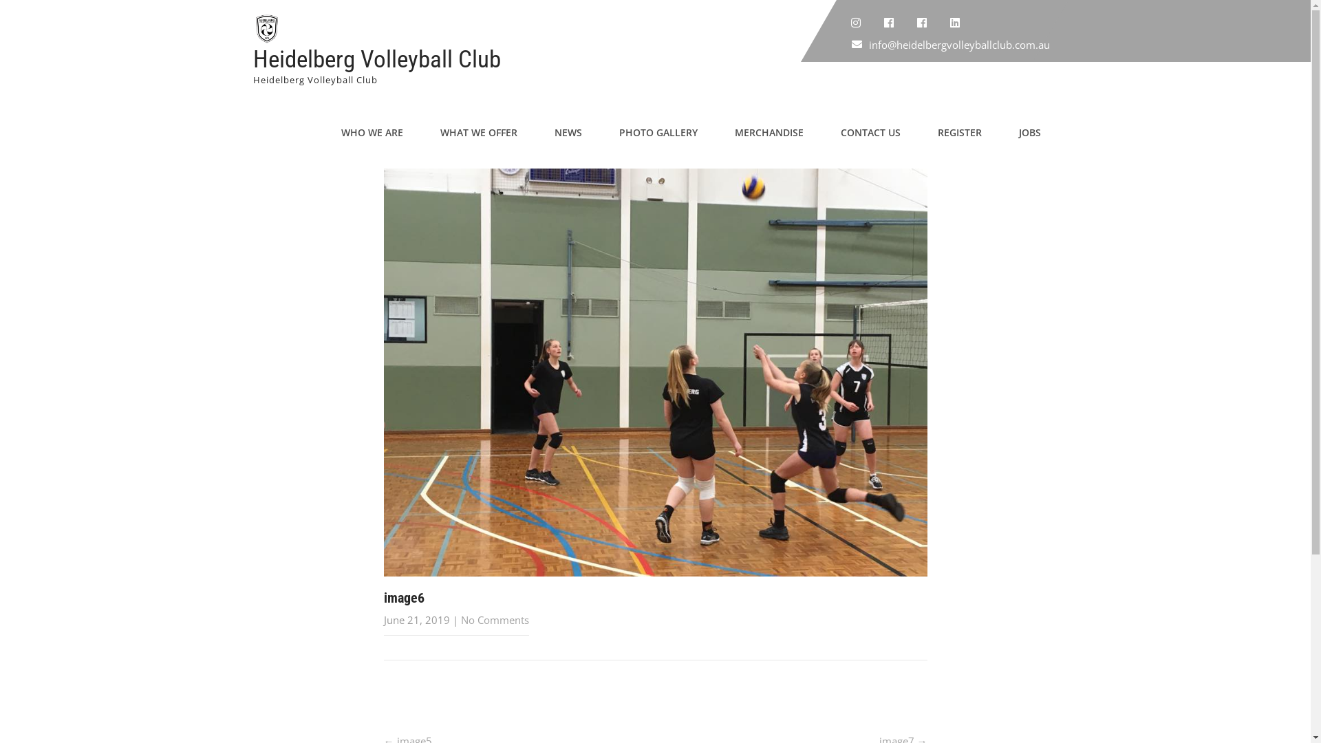  Describe the element at coordinates (769, 133) in the screenshot. I see `MERCHANDISE` at that location.